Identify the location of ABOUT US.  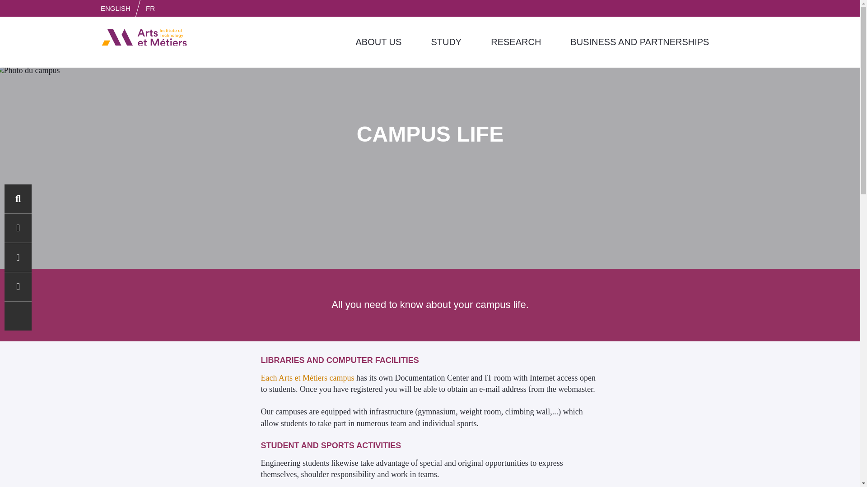
(378, 42).